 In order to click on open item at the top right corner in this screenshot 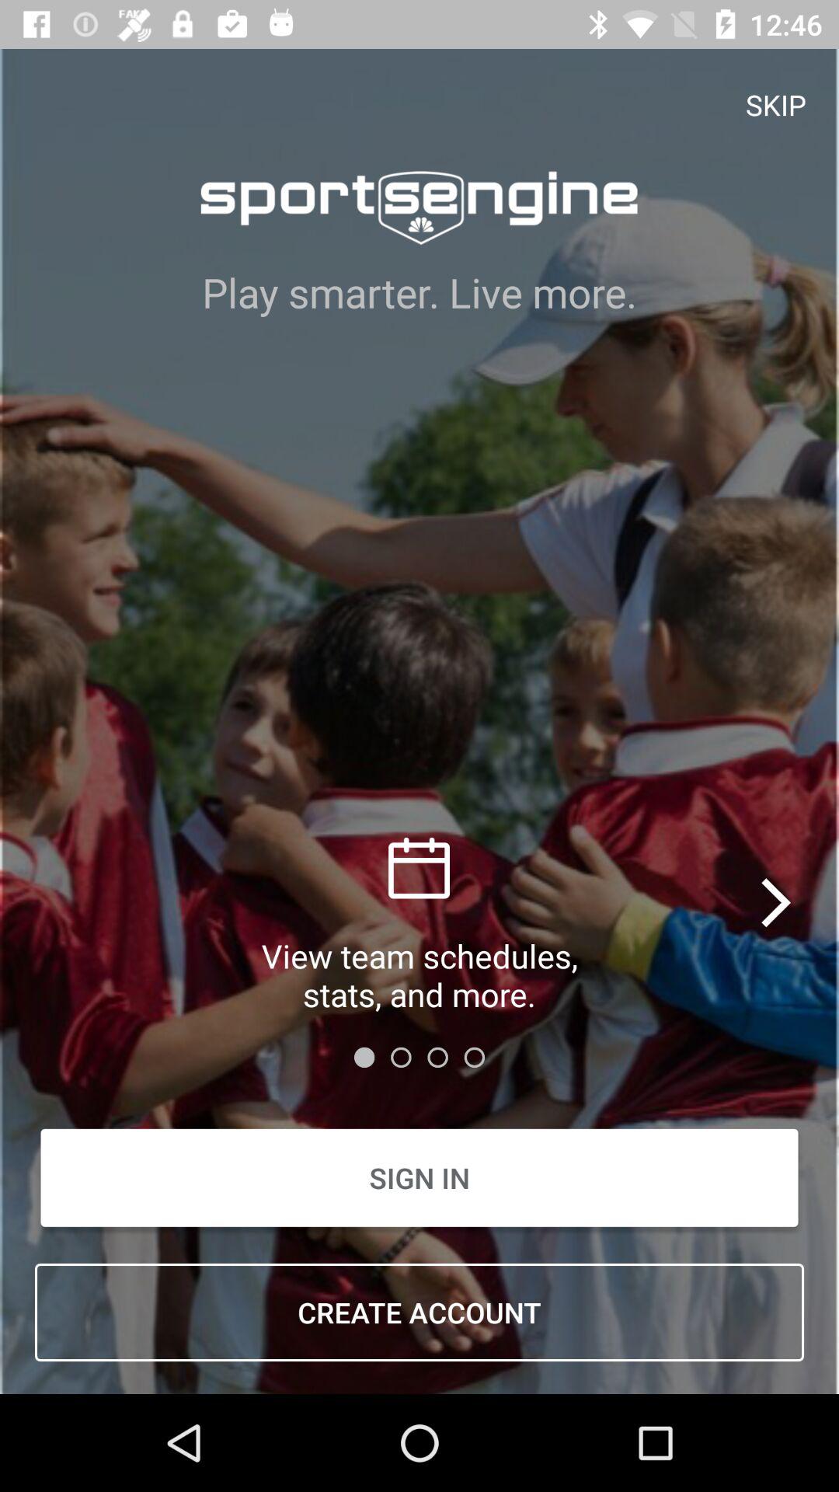, I will do `click(776, 104)`.